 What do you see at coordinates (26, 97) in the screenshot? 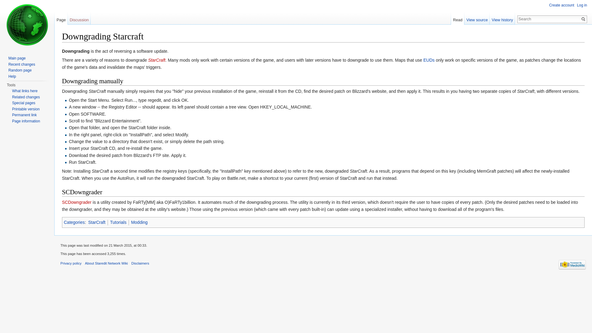
I see `Related changes` at bounding box center [26, 97].